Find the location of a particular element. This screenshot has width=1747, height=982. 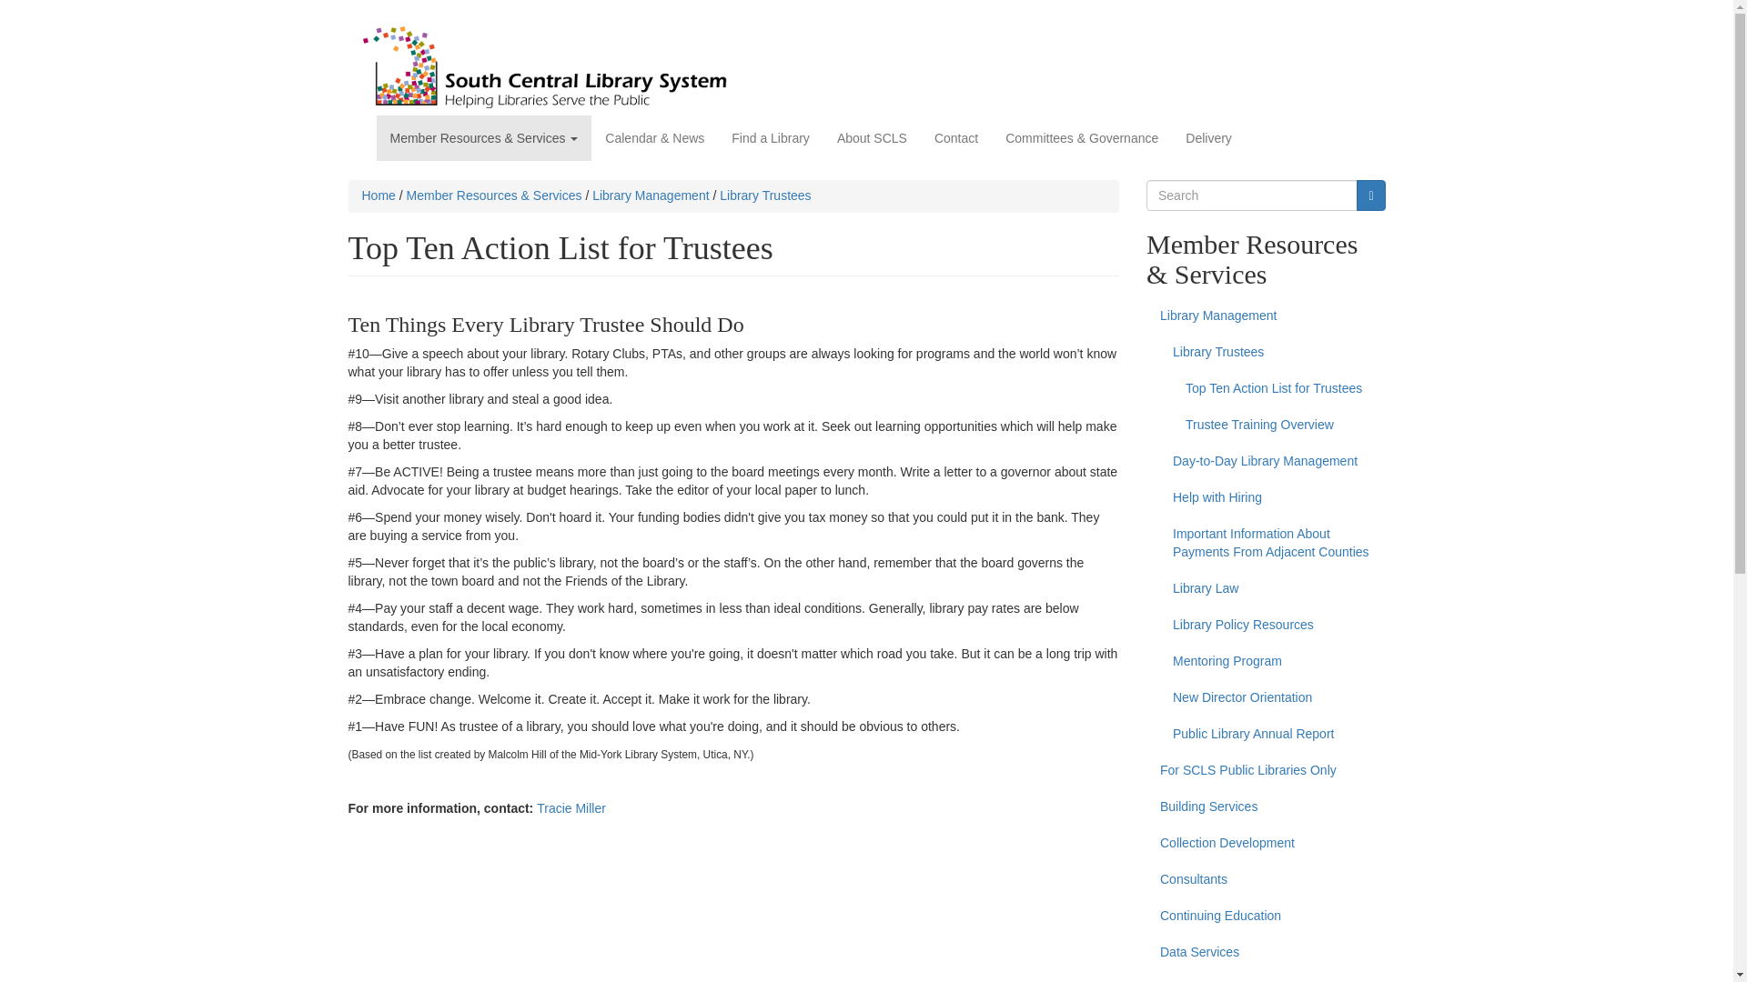

Library Management is located at coordinates (650, 195).